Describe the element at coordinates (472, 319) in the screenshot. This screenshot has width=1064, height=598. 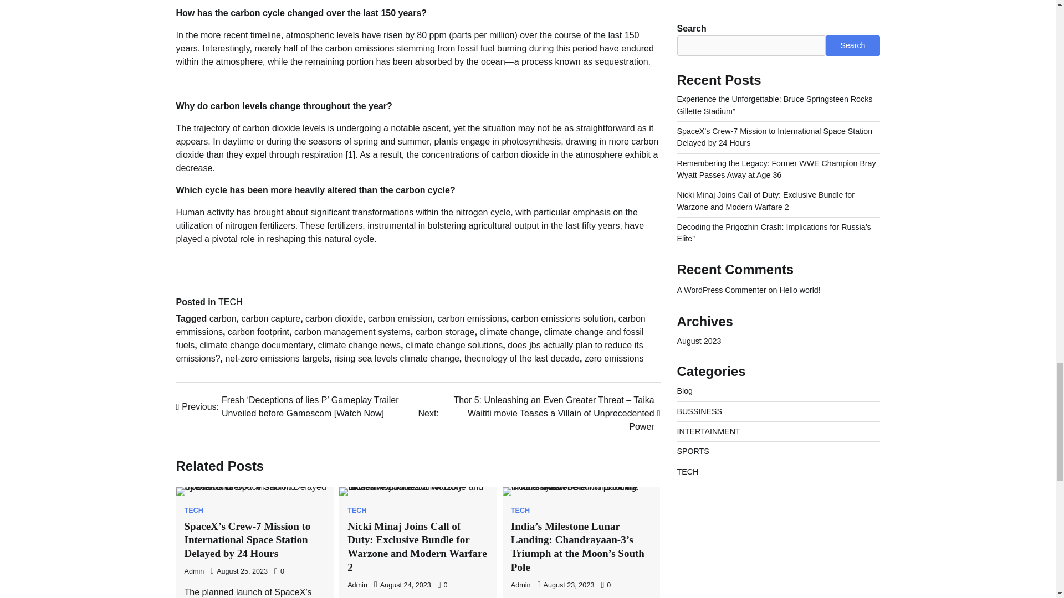
I see `carbon emissions` at that location.